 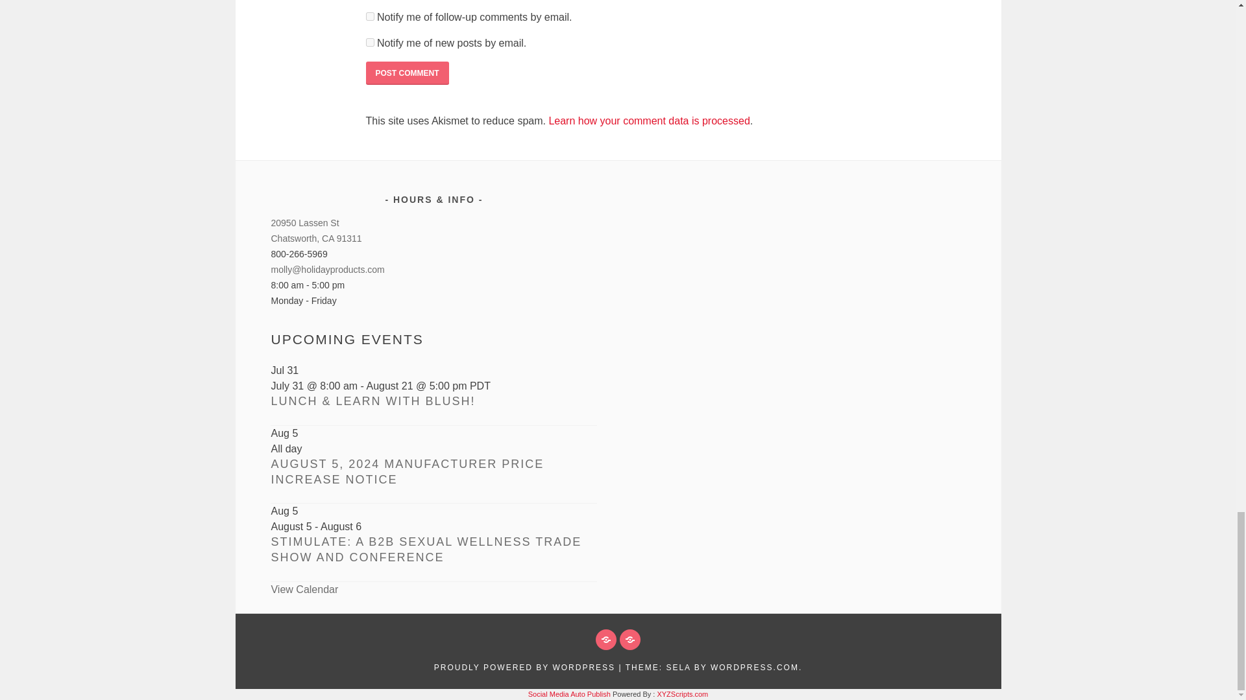 What do you see at coordinates (370, 43) in the screenshot?
I see `subscribe` at bounding box center [370, 43].